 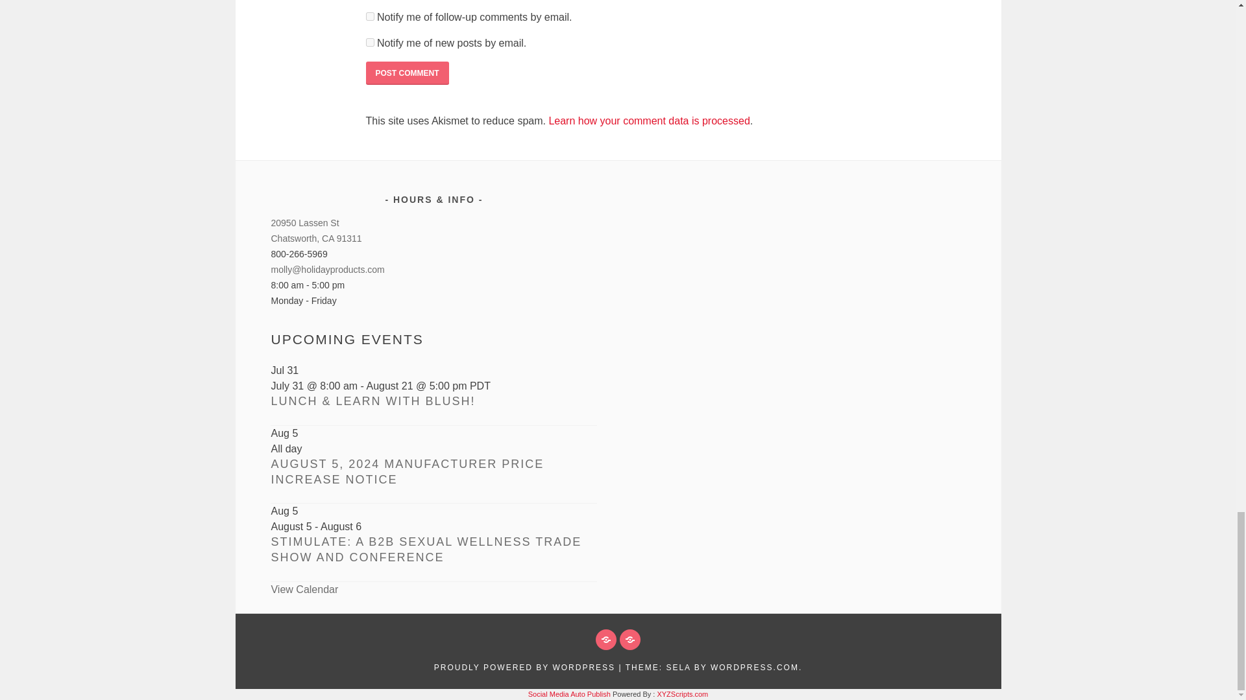 What do you see at coordinates (370, 43) in the screenshot?
I see `subscribe` at bounding box center [370, 43].